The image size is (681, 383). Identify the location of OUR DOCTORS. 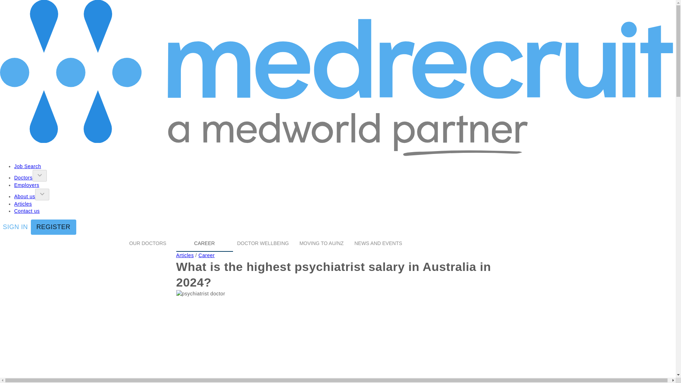
(148, 243).